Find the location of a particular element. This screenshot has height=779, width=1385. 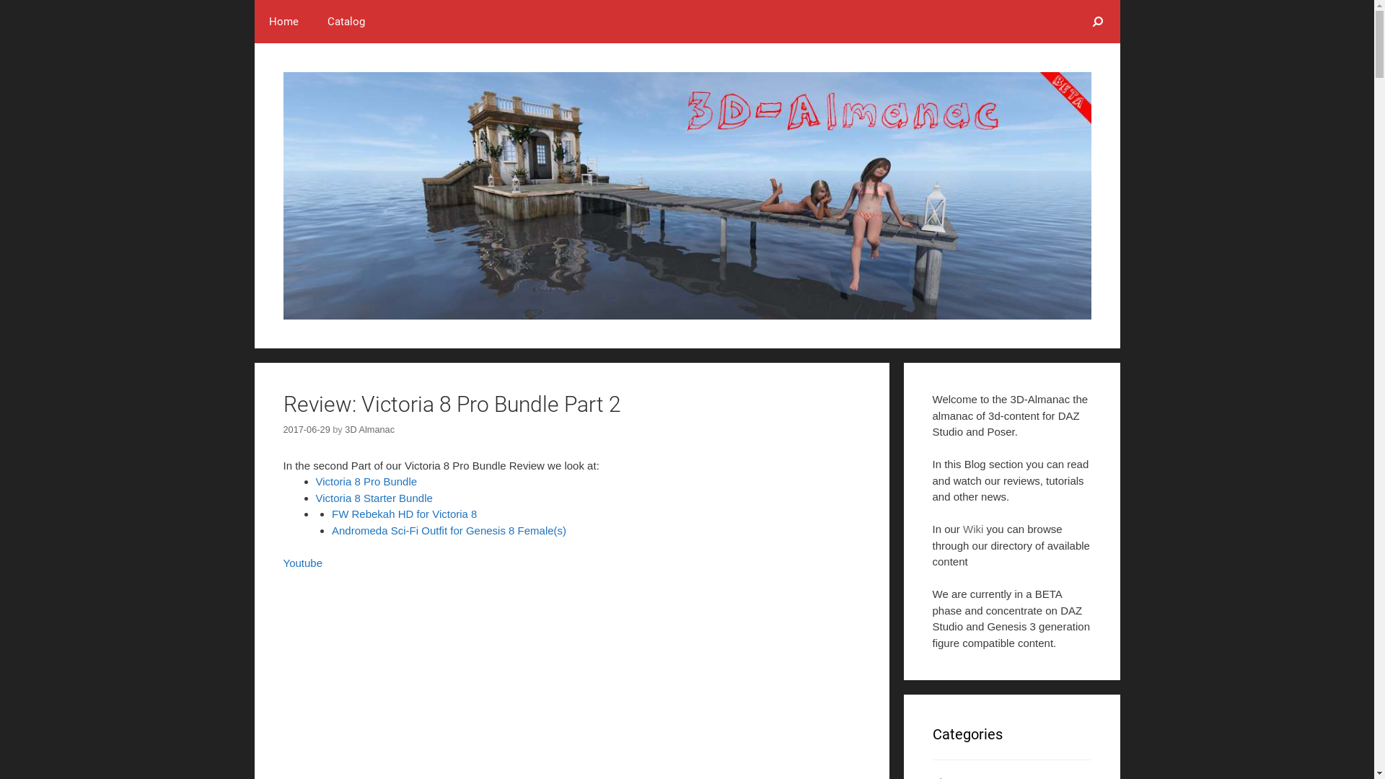

Victoria 8 Pro Bundle is located at coordinates (366, 482).